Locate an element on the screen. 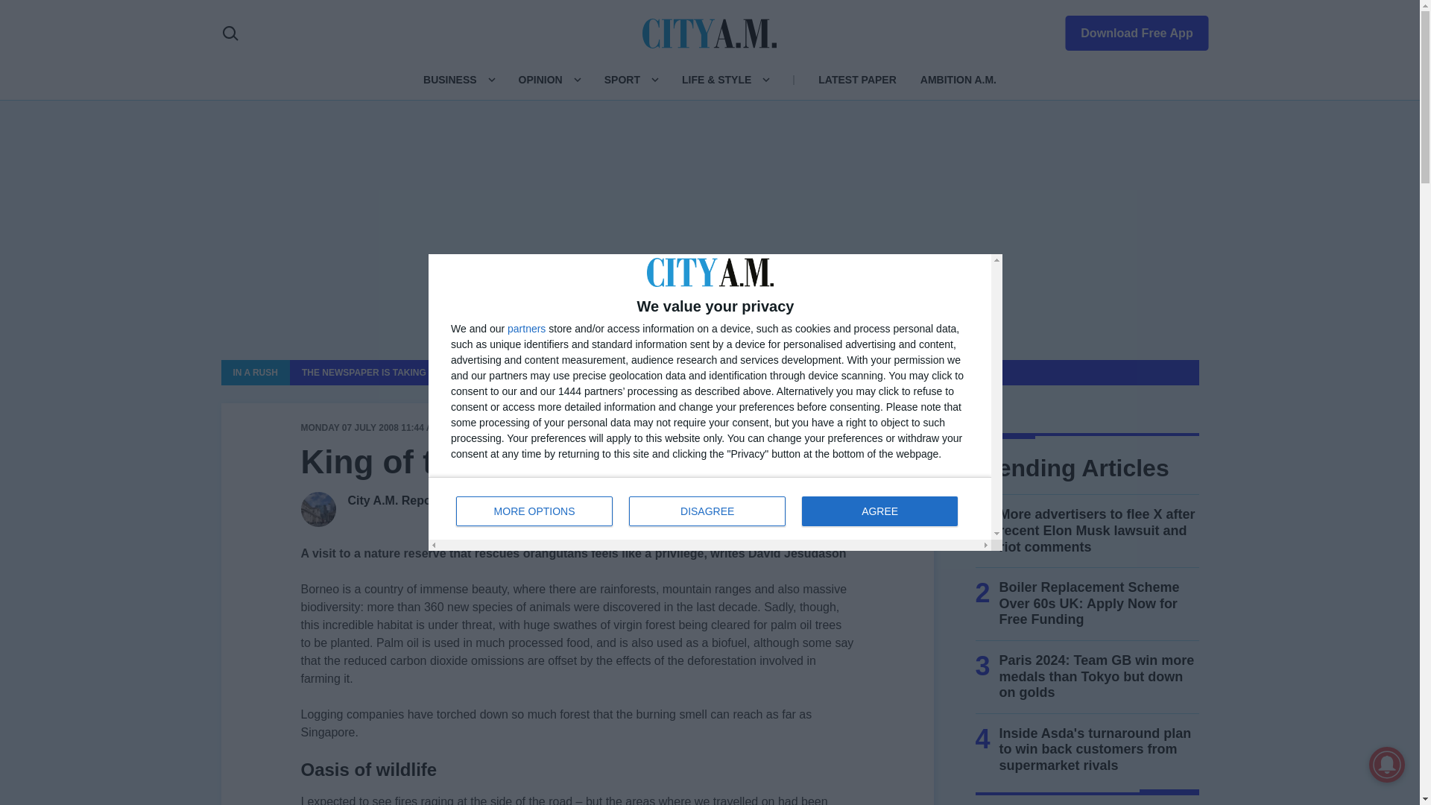 This screenshot has height=805, width=1431. Download Free App is located at coordinates (1127, 30).